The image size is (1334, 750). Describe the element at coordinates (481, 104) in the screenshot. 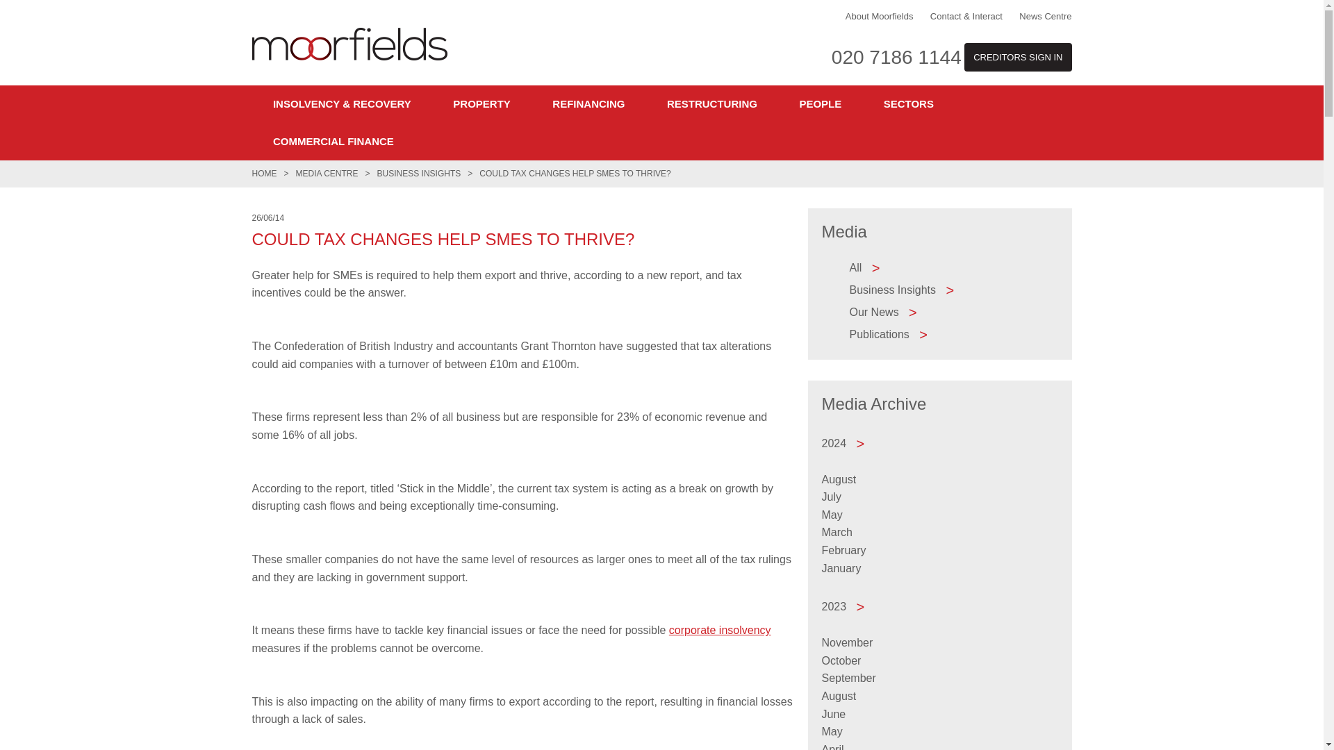

I see `PROPERTY` at that location.